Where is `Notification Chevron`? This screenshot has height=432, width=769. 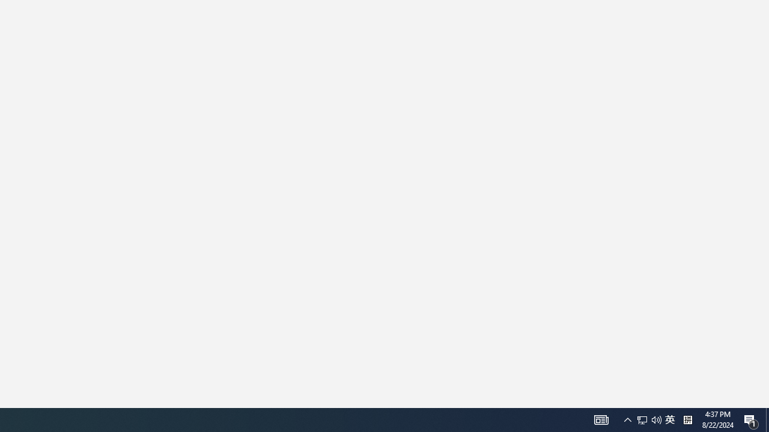 Notification Chevron is located at coordinates (627, 420).